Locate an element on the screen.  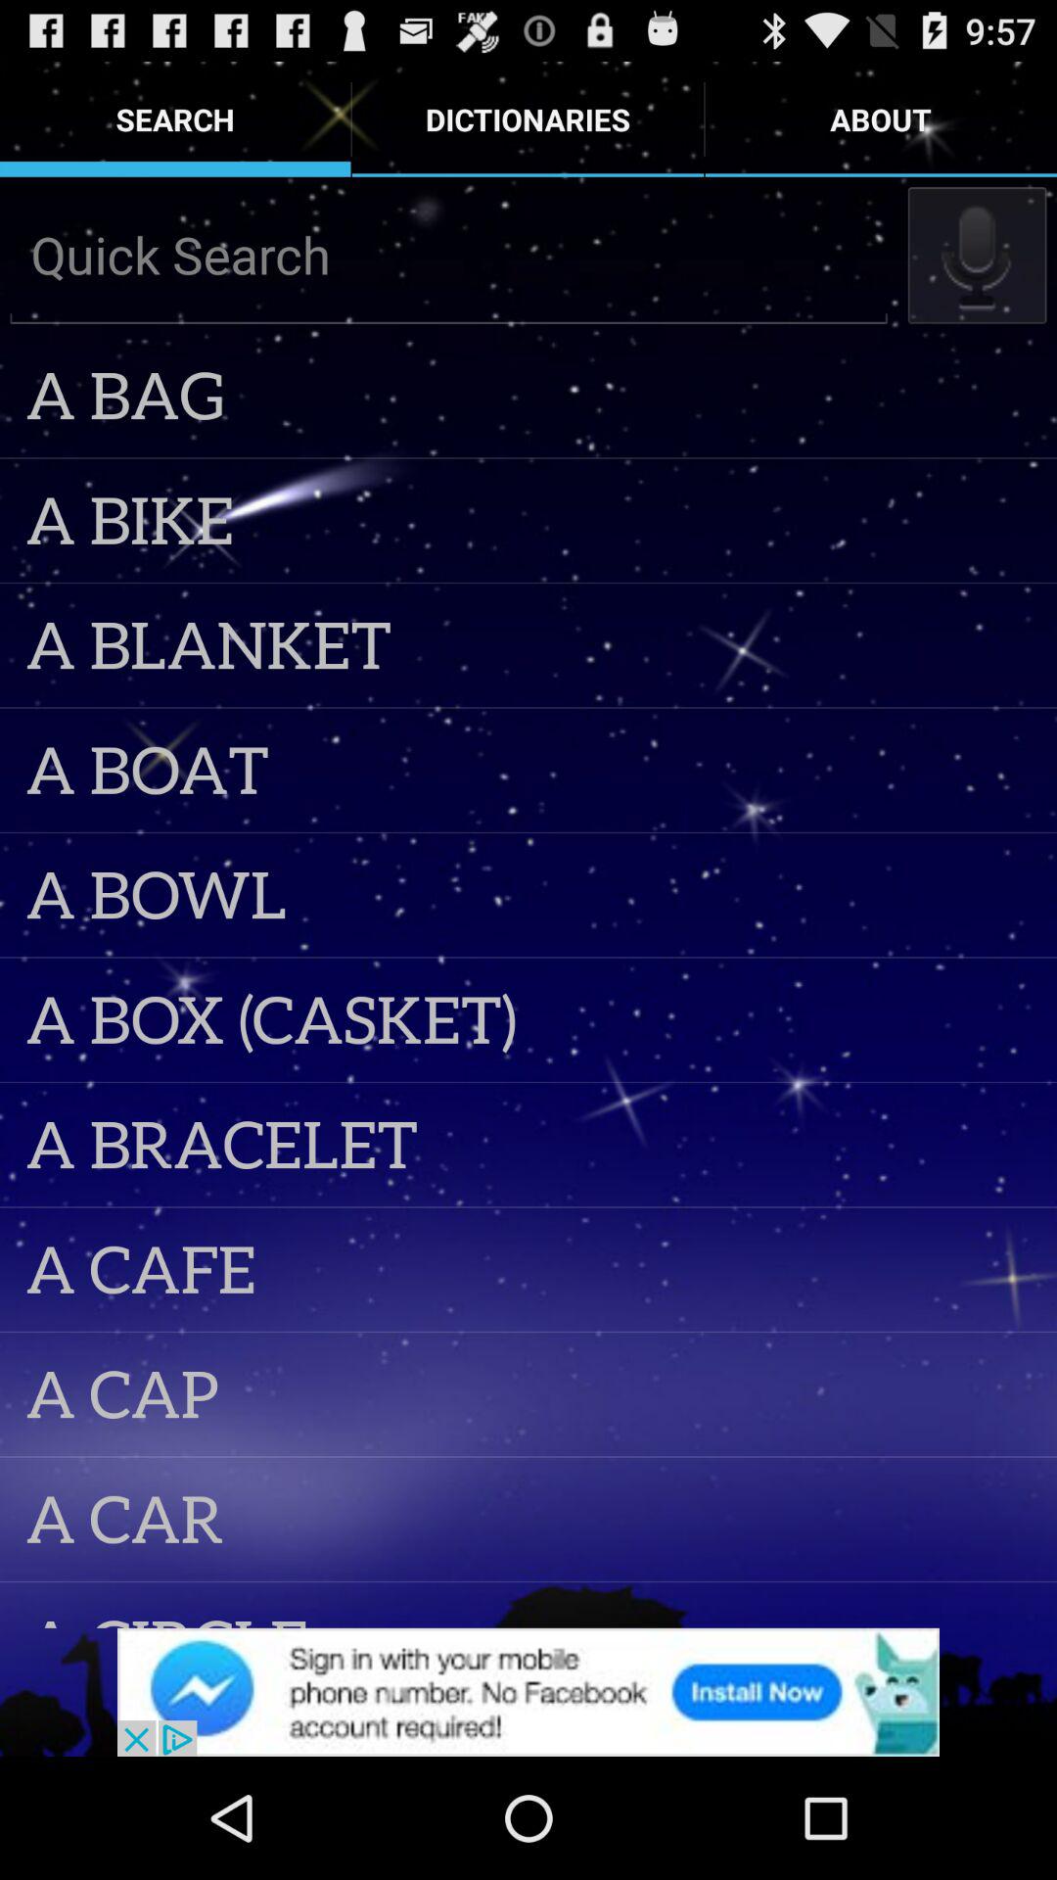
search is located at coordinates (448, 255).